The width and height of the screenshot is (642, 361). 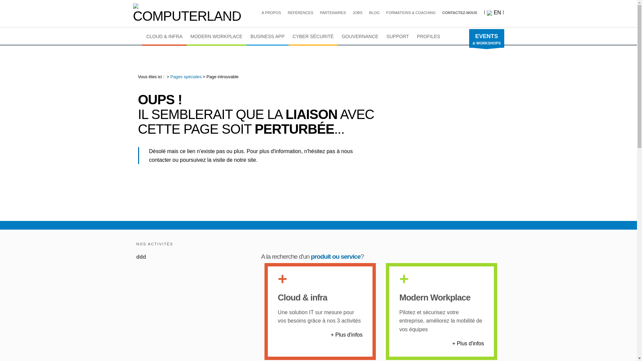 I want to click on BLOG, so click(x=374, y=13).